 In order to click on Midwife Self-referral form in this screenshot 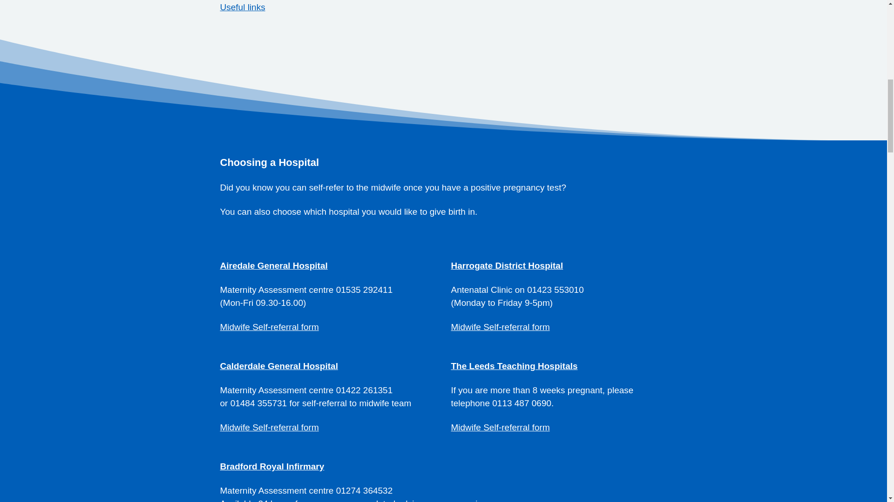, I will do `click(500, 327)`.